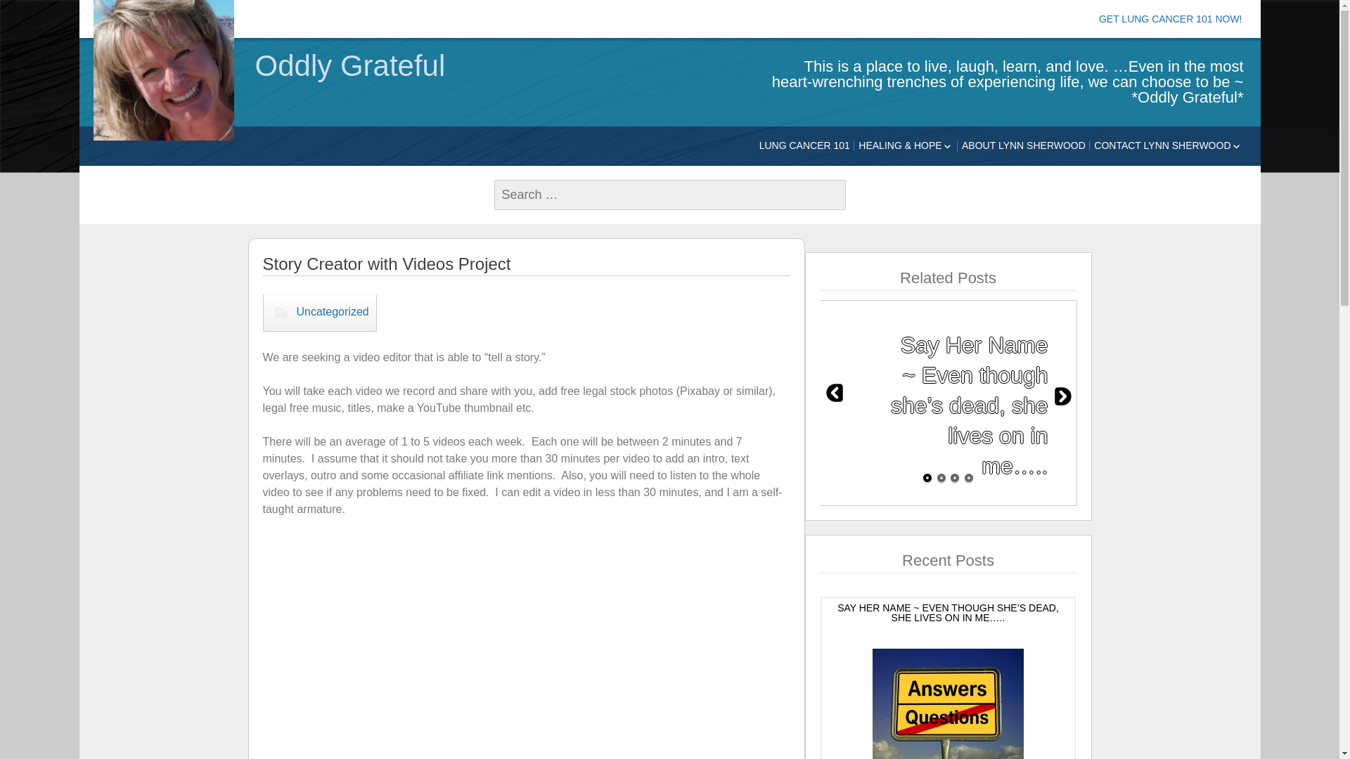  Describe the element at coordinates (936, 181) in the screenshot. I see `LUNG CANCER KNOWLEDGE BASE` at that location.